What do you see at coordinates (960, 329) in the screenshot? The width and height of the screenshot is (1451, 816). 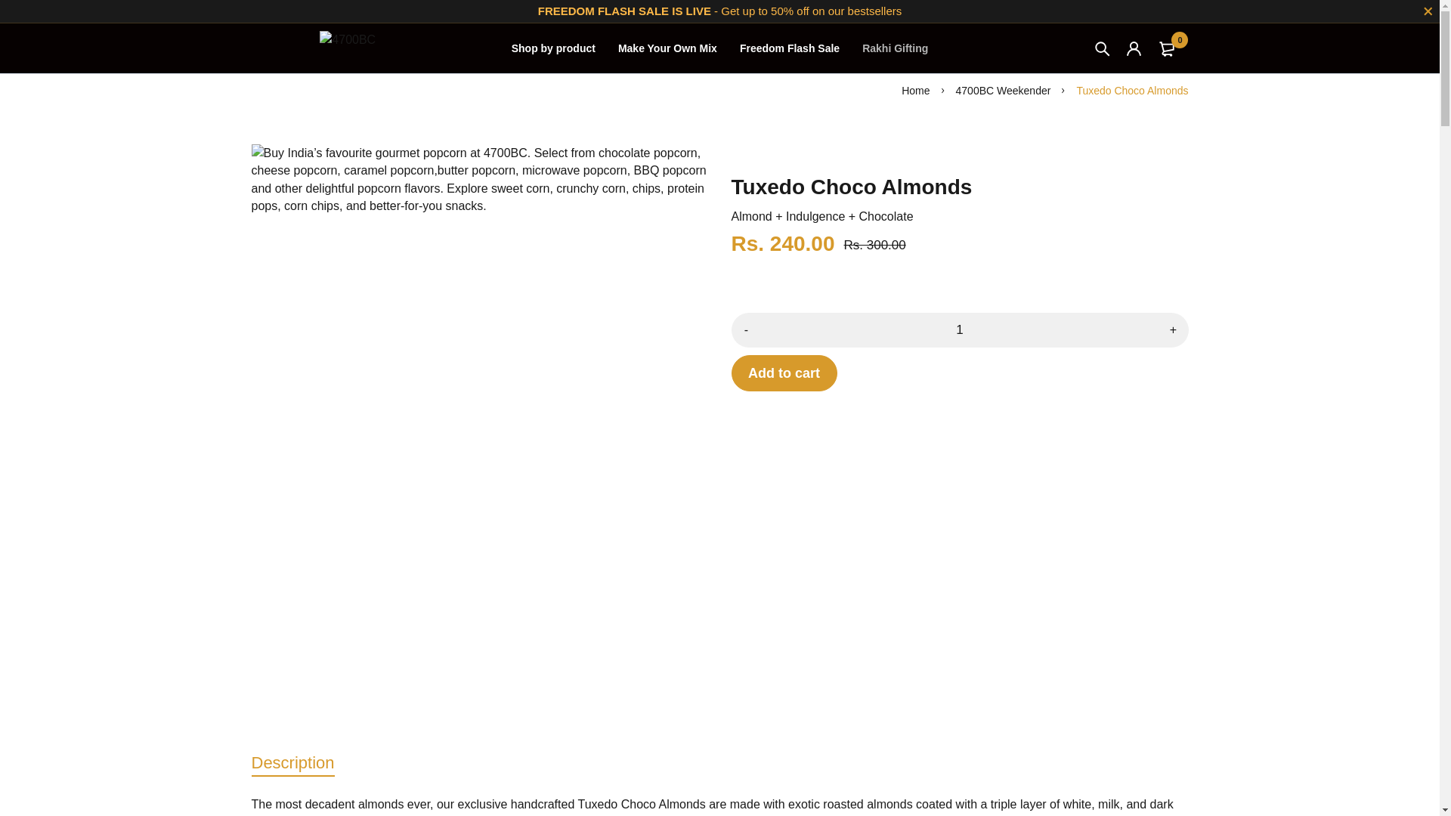 I see `1` at bounding box center [960, 329].